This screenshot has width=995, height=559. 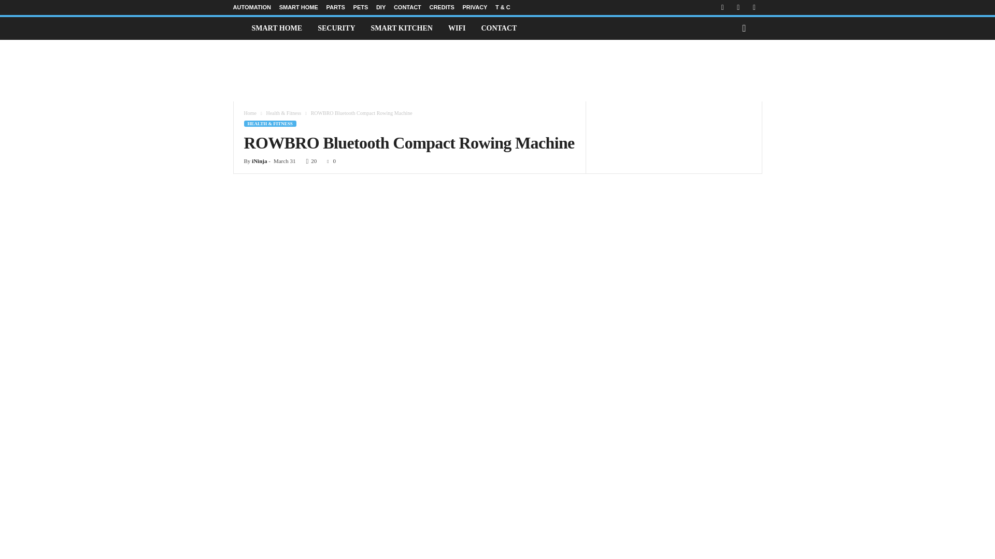 I want to click on CONTACT, so click(x=407, y=7).